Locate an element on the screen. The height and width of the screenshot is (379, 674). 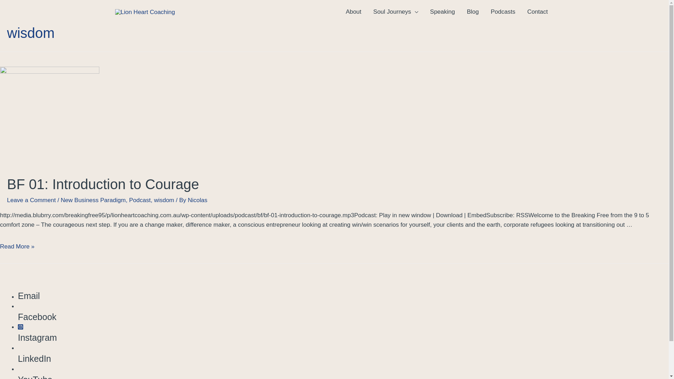
Contact is located at coordinates (538, 12).